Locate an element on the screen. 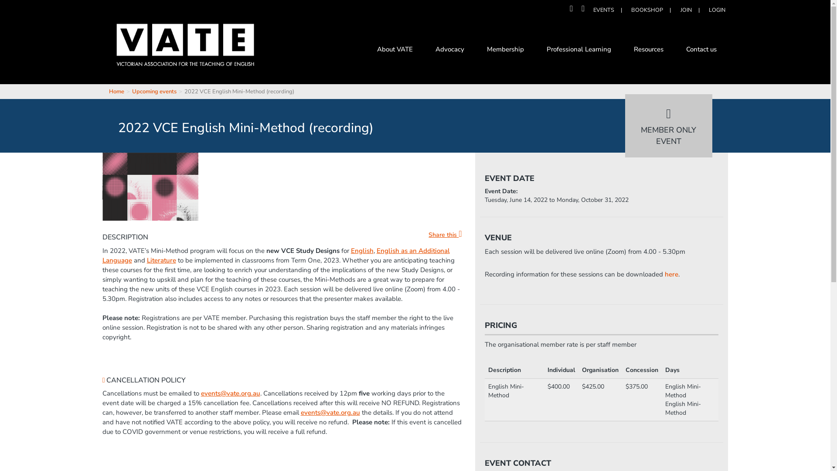  BOOKSHOP is located at coordinates (647, 10).